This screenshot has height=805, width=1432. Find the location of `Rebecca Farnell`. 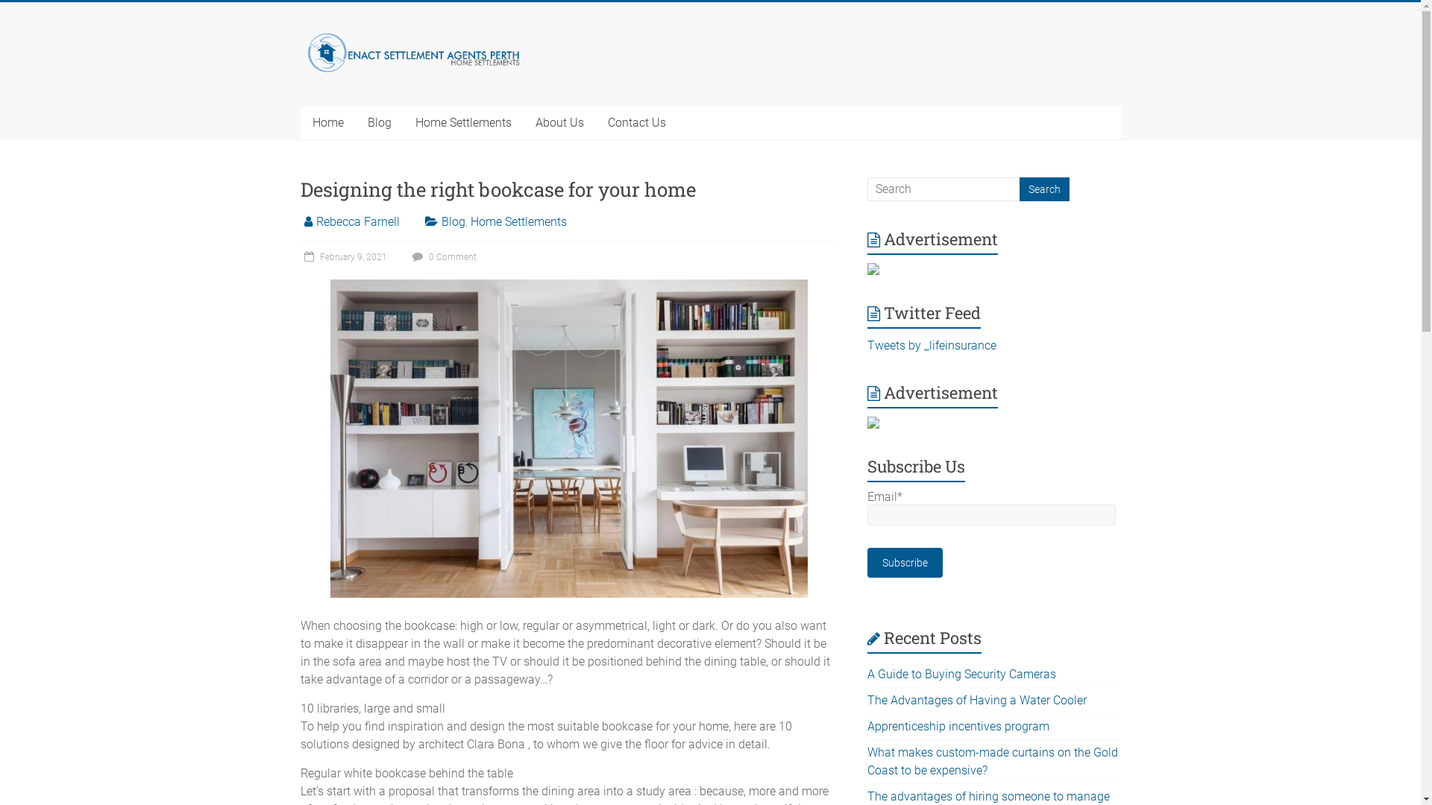

Rebecca Farnell is located at coordinates (358, 222).